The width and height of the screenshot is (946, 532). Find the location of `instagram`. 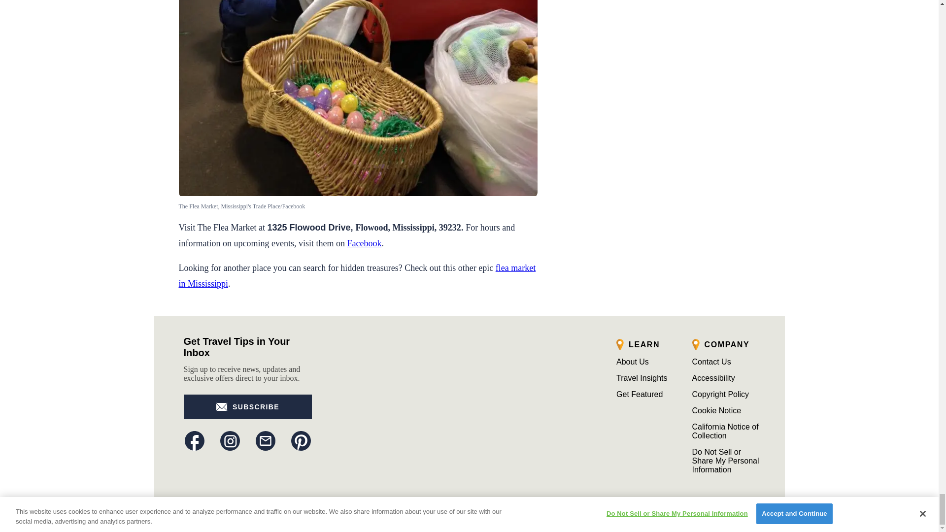

instagram is located at coordinates (229, 440).